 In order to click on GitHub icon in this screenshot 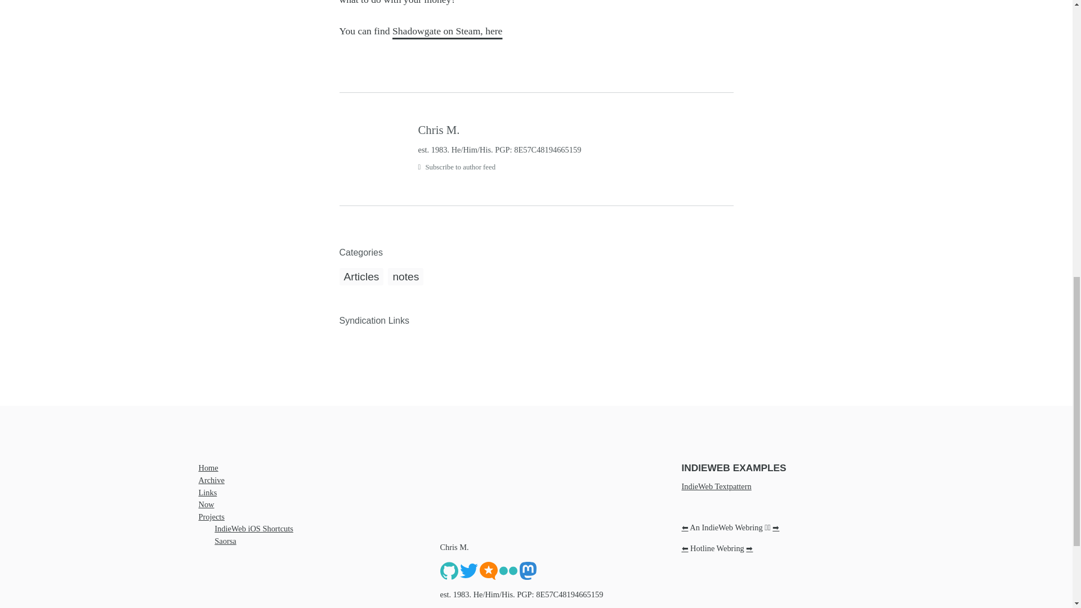, I will do `click(449, 570)`.